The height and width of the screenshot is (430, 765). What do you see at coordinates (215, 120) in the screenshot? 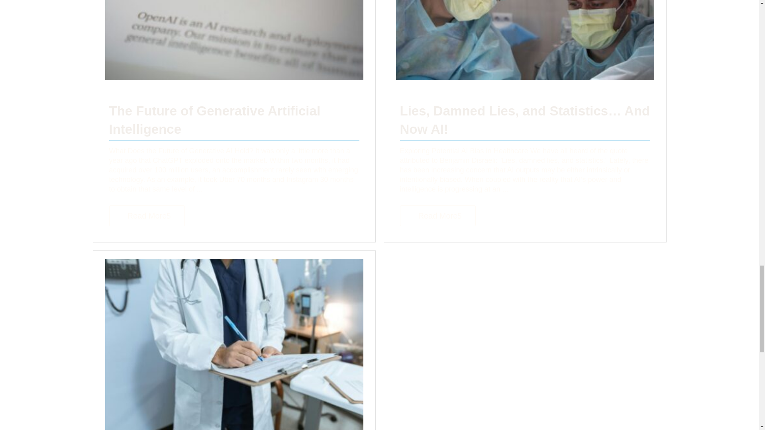
I see `The Future of Generative Artificial Intelligence` at bounding box center [215, 120].